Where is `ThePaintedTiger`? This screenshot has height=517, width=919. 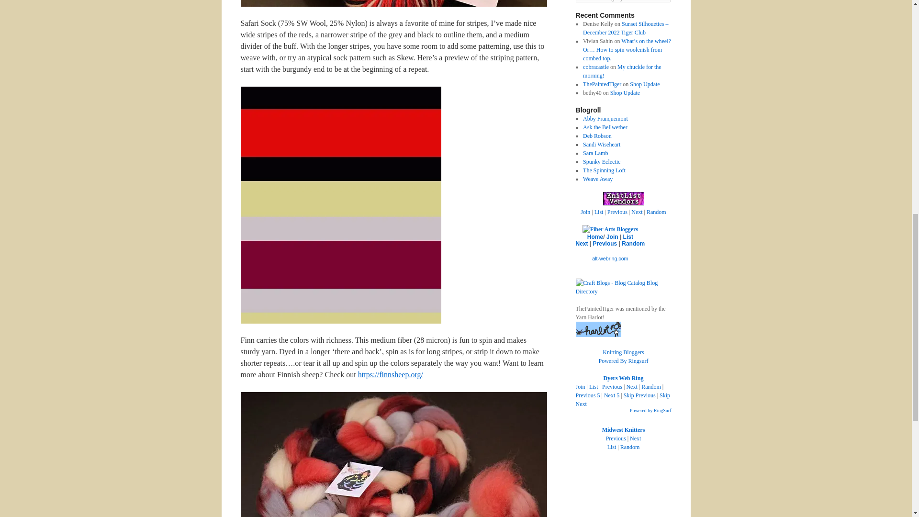 ThePaintedTiger is located at coordinates (602, 84).